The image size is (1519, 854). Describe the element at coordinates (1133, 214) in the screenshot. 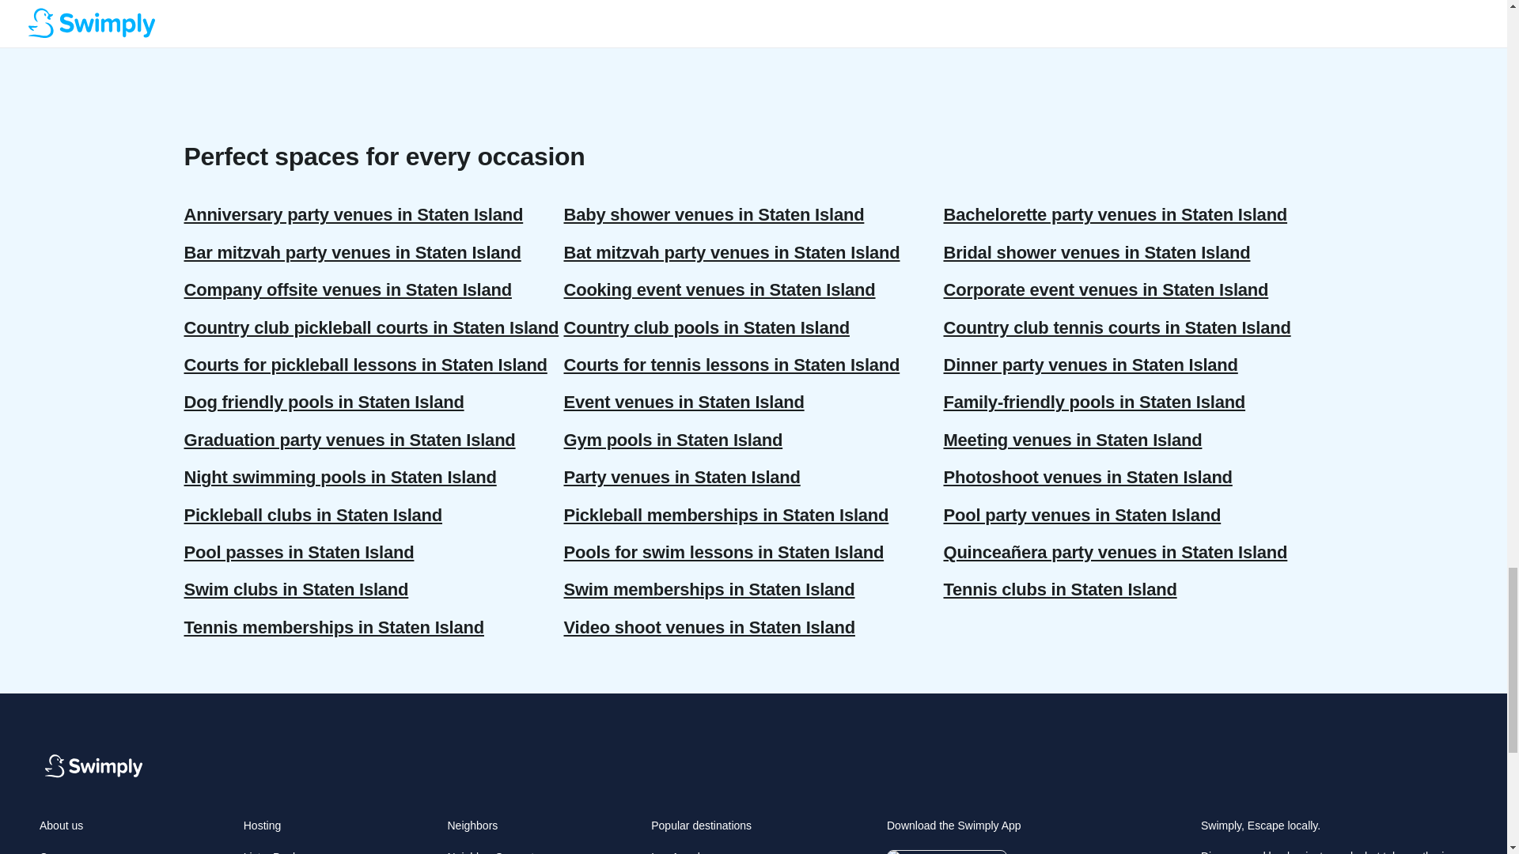

I see `Bachelorette party venues in Staten Island` at that location.